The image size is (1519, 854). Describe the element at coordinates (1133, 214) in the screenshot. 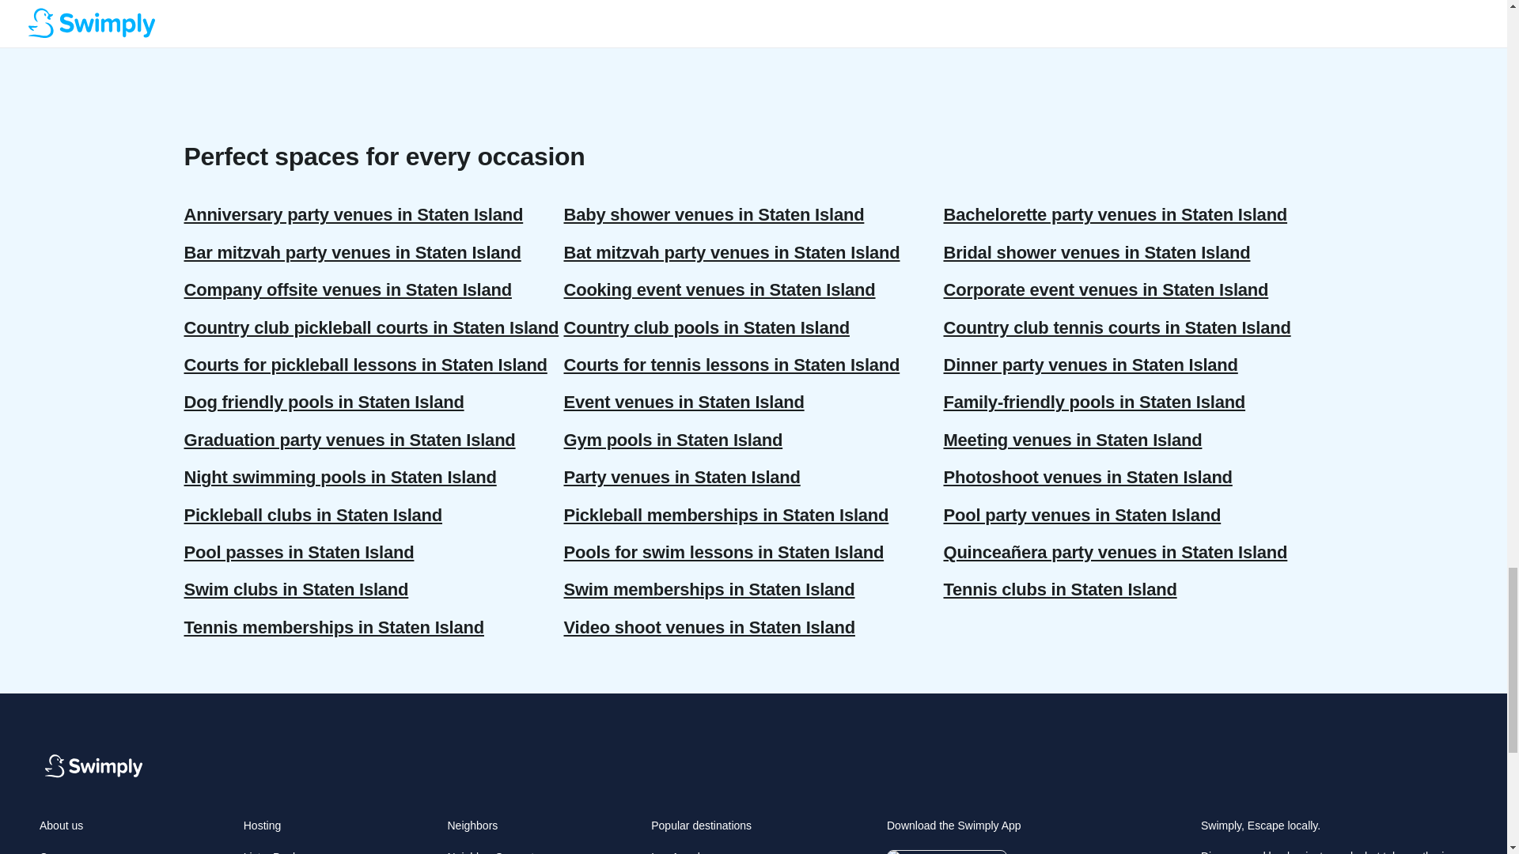

I see `Bachelorette party venues in Staten Island` at that location.